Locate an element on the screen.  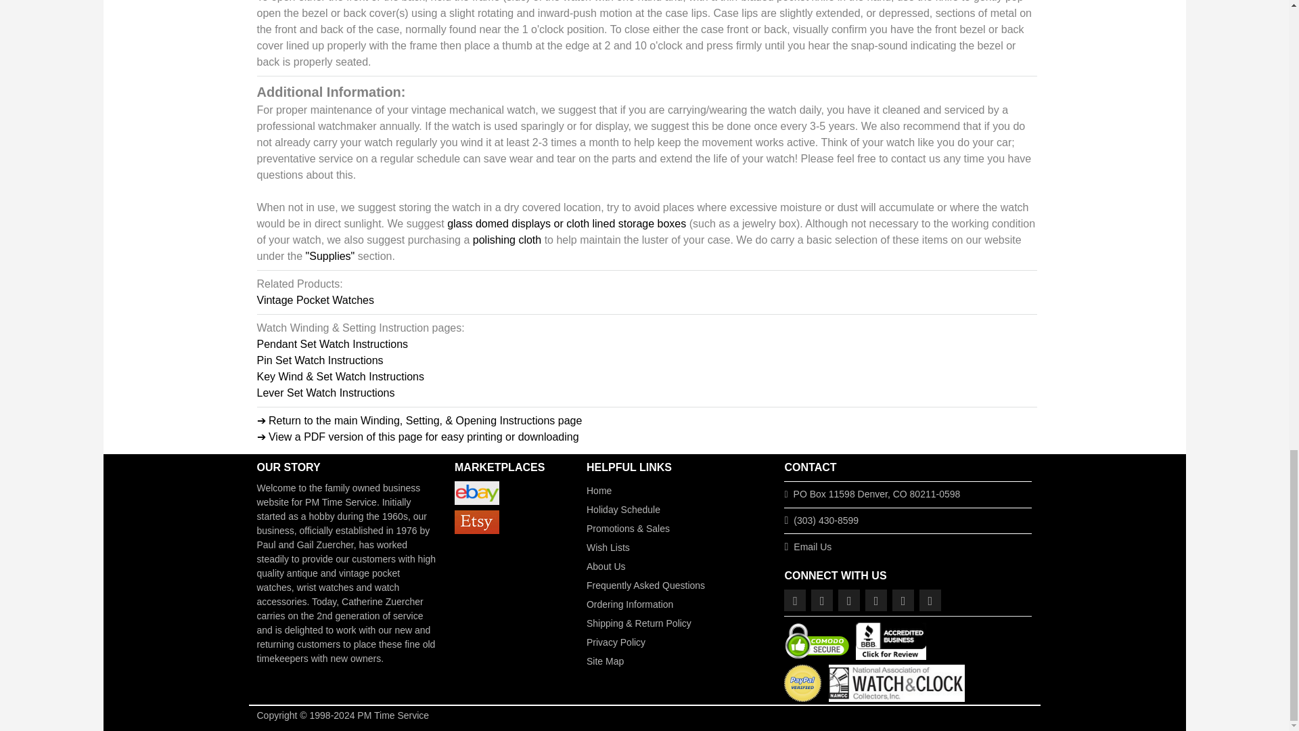
YouTube is located at coordinates (930, 600).